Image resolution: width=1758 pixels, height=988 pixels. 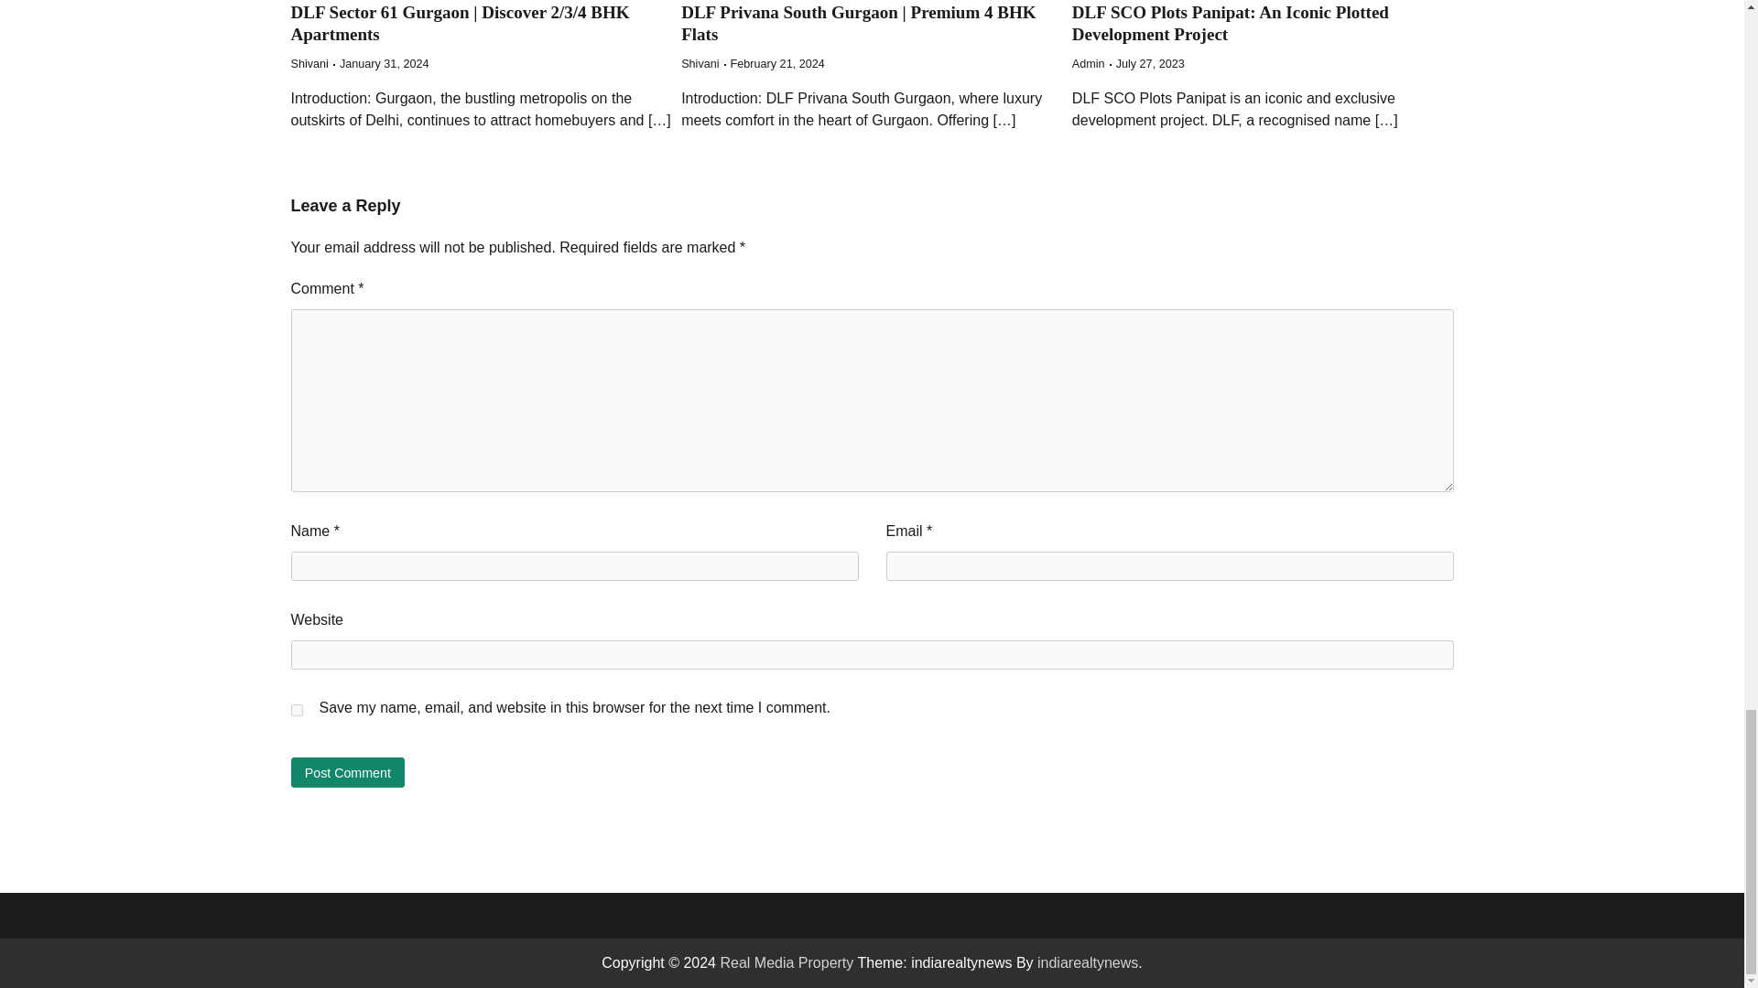 What do you see at coordinates (348, 772) in the screenshot?
I see `Post Comment` at bounding box center [348, 772].